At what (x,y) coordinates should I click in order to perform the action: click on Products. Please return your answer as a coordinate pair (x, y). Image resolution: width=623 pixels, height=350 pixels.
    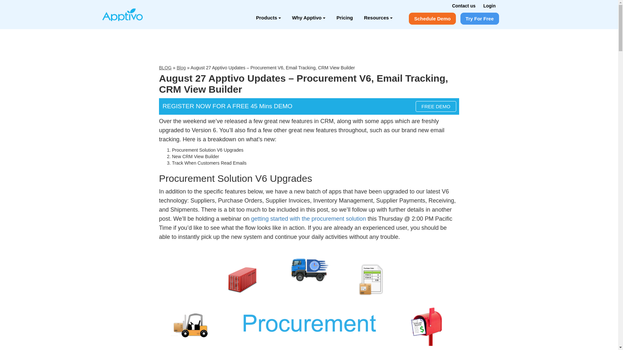
    Looking at the image, I should click on (268, 17).